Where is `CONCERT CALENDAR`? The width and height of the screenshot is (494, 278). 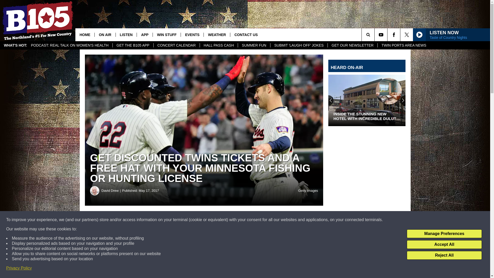
CONCERT CALENDAR is located at coordinates (176, 45).